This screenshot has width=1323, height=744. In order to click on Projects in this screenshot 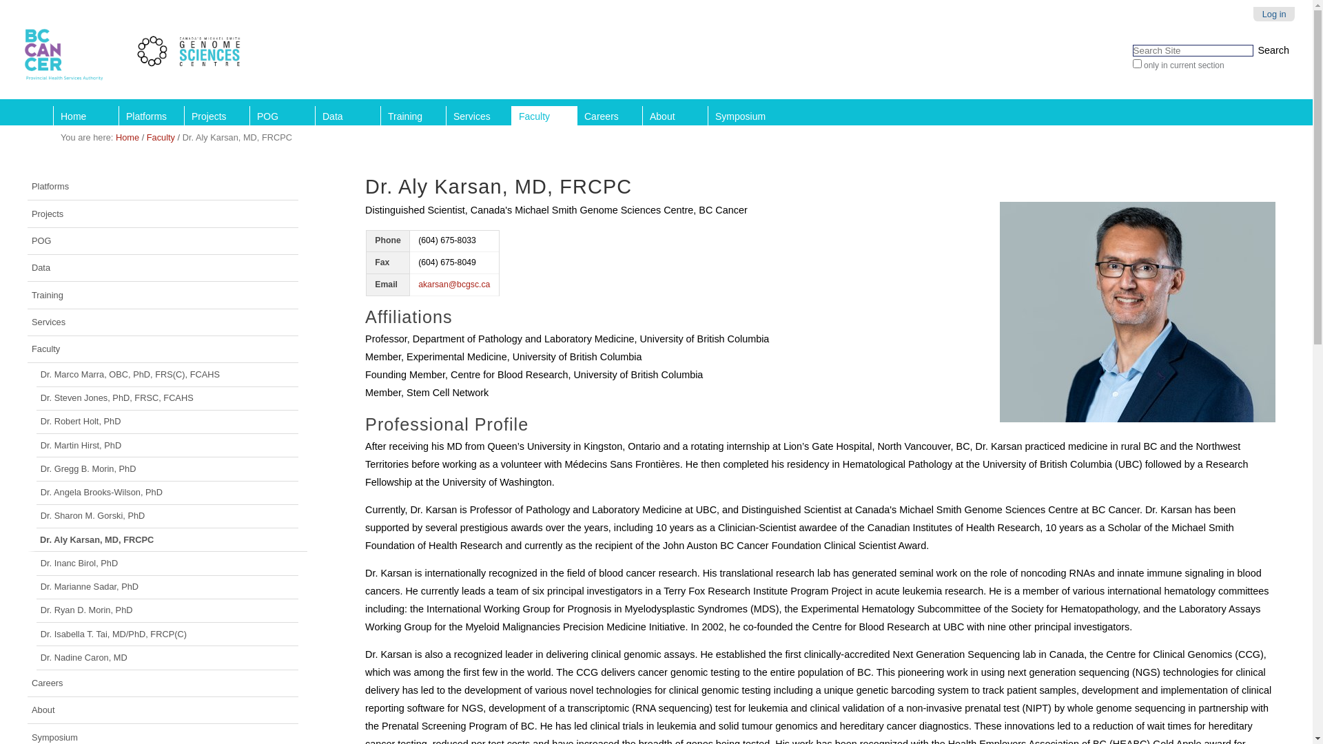, I will do `click(163, 214)`.